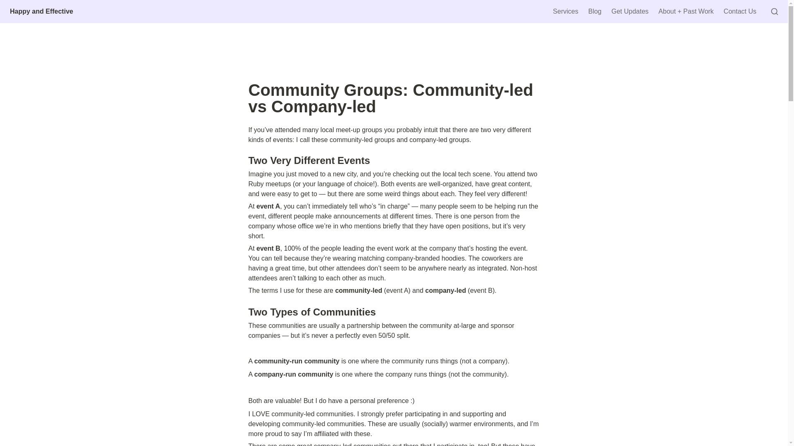 The width and height of the screenshot is (794, 446). What do you see at coordinates (595, 12) in the screenshot?
I see `Blog` at bounding box center [595, 12].